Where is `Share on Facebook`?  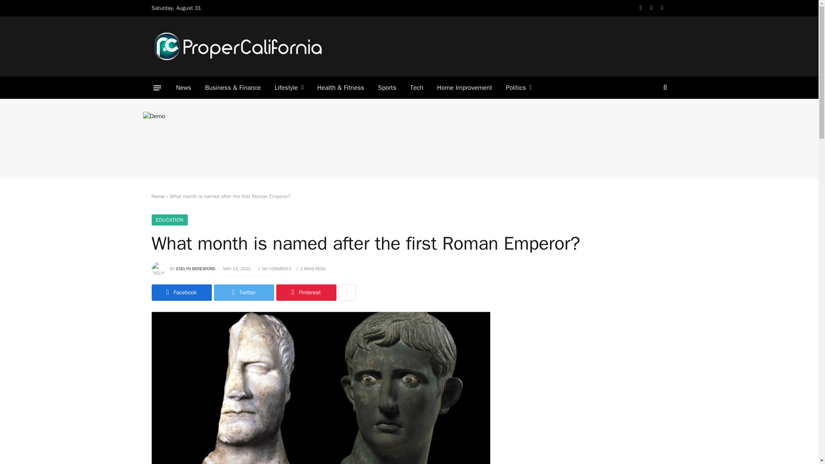
Share on Facebook is located at coordinates (181, 292).